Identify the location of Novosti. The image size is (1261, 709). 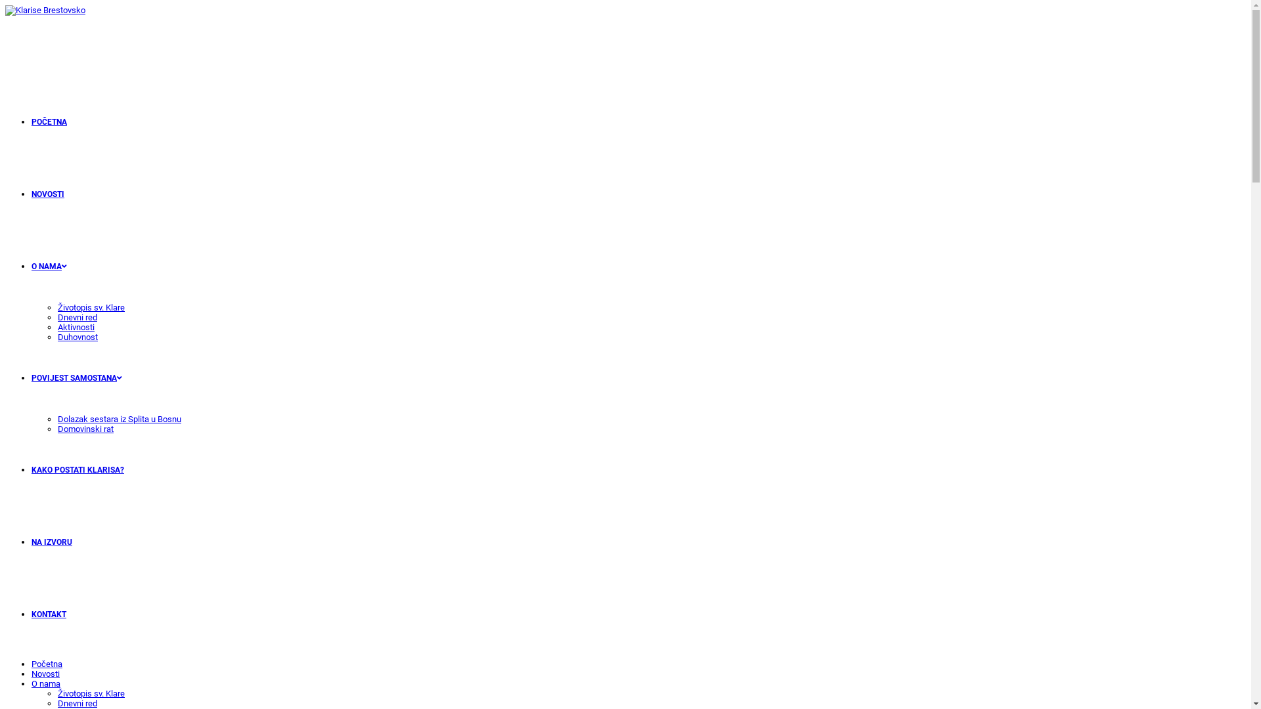
(46, 674).